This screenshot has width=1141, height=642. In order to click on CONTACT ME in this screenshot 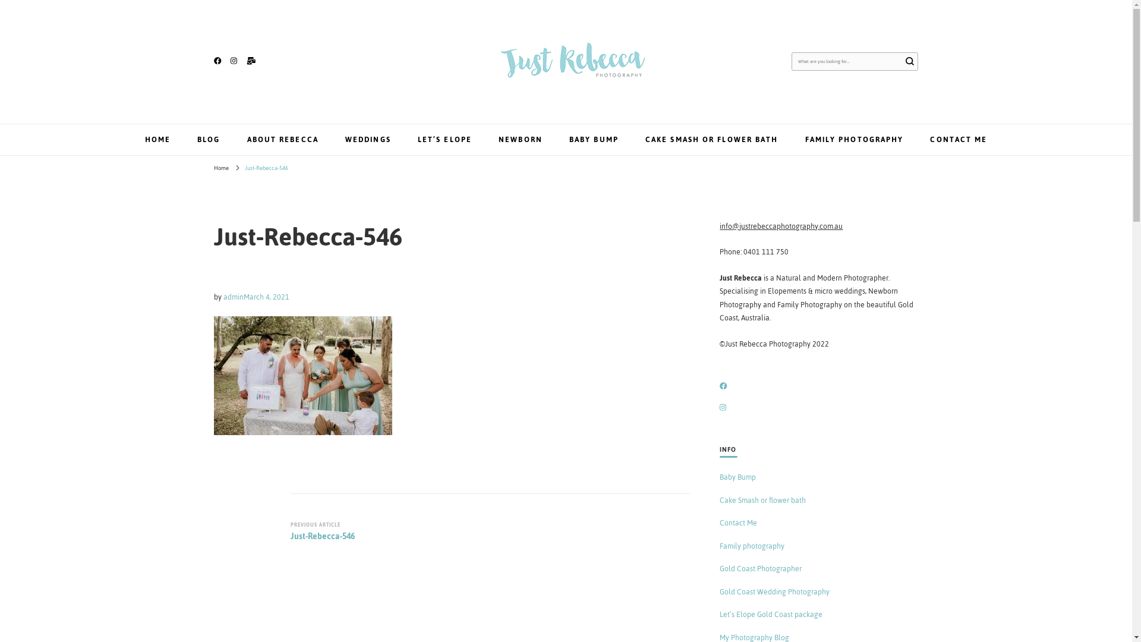, I will do `click(959, 140)`.